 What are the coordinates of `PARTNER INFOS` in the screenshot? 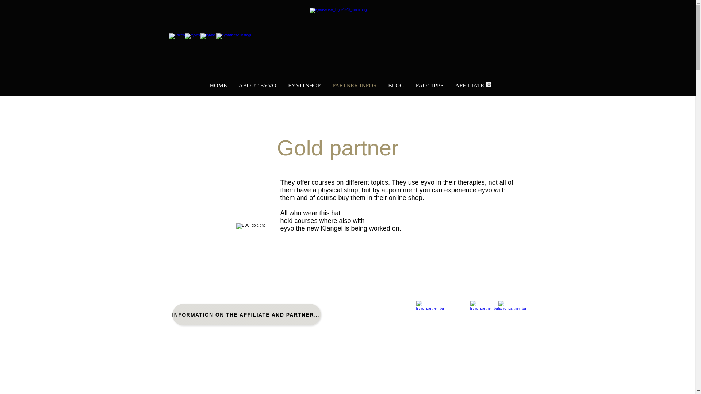 It's located at (354, 84).